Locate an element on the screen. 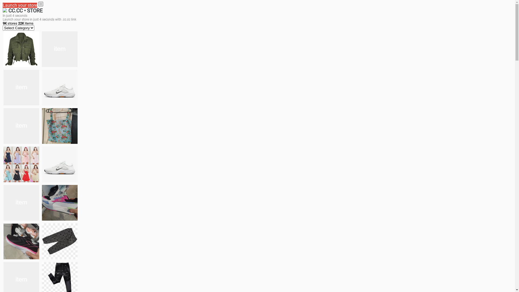  Ukay cloth is located at coordinates (60, 126).